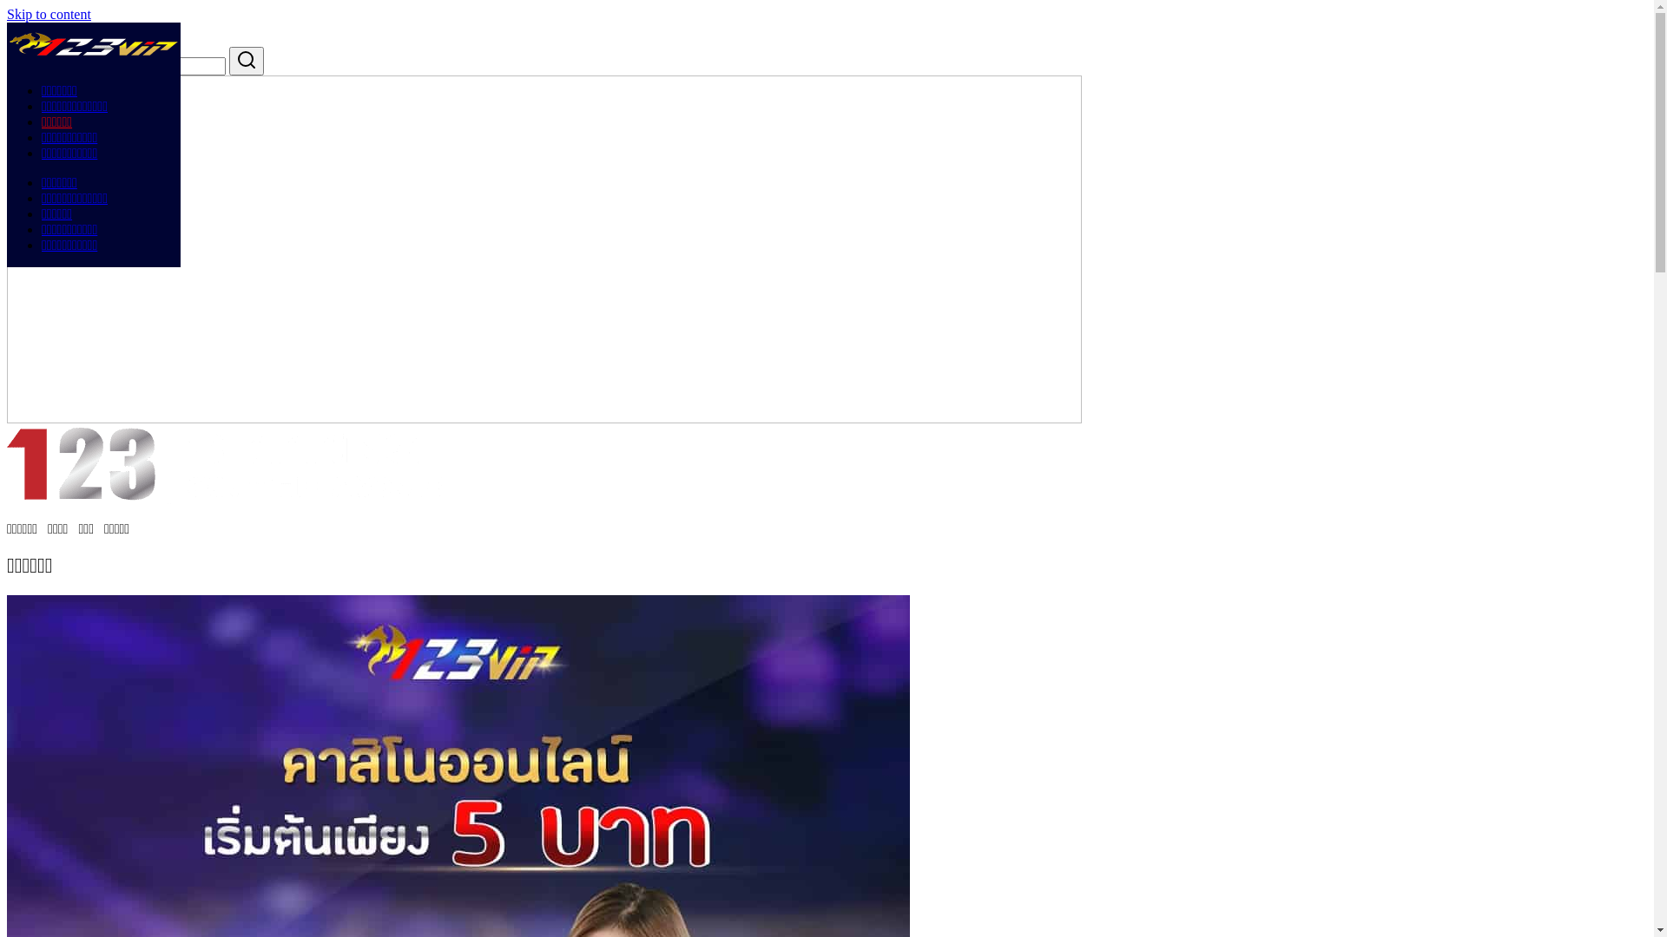 Image resolution: width=1667 pixels, height=937 pixels. What do you see at coordinates (49, 14) in the screenshot?
I see `Skip to content` at bounding box center [49, 14].